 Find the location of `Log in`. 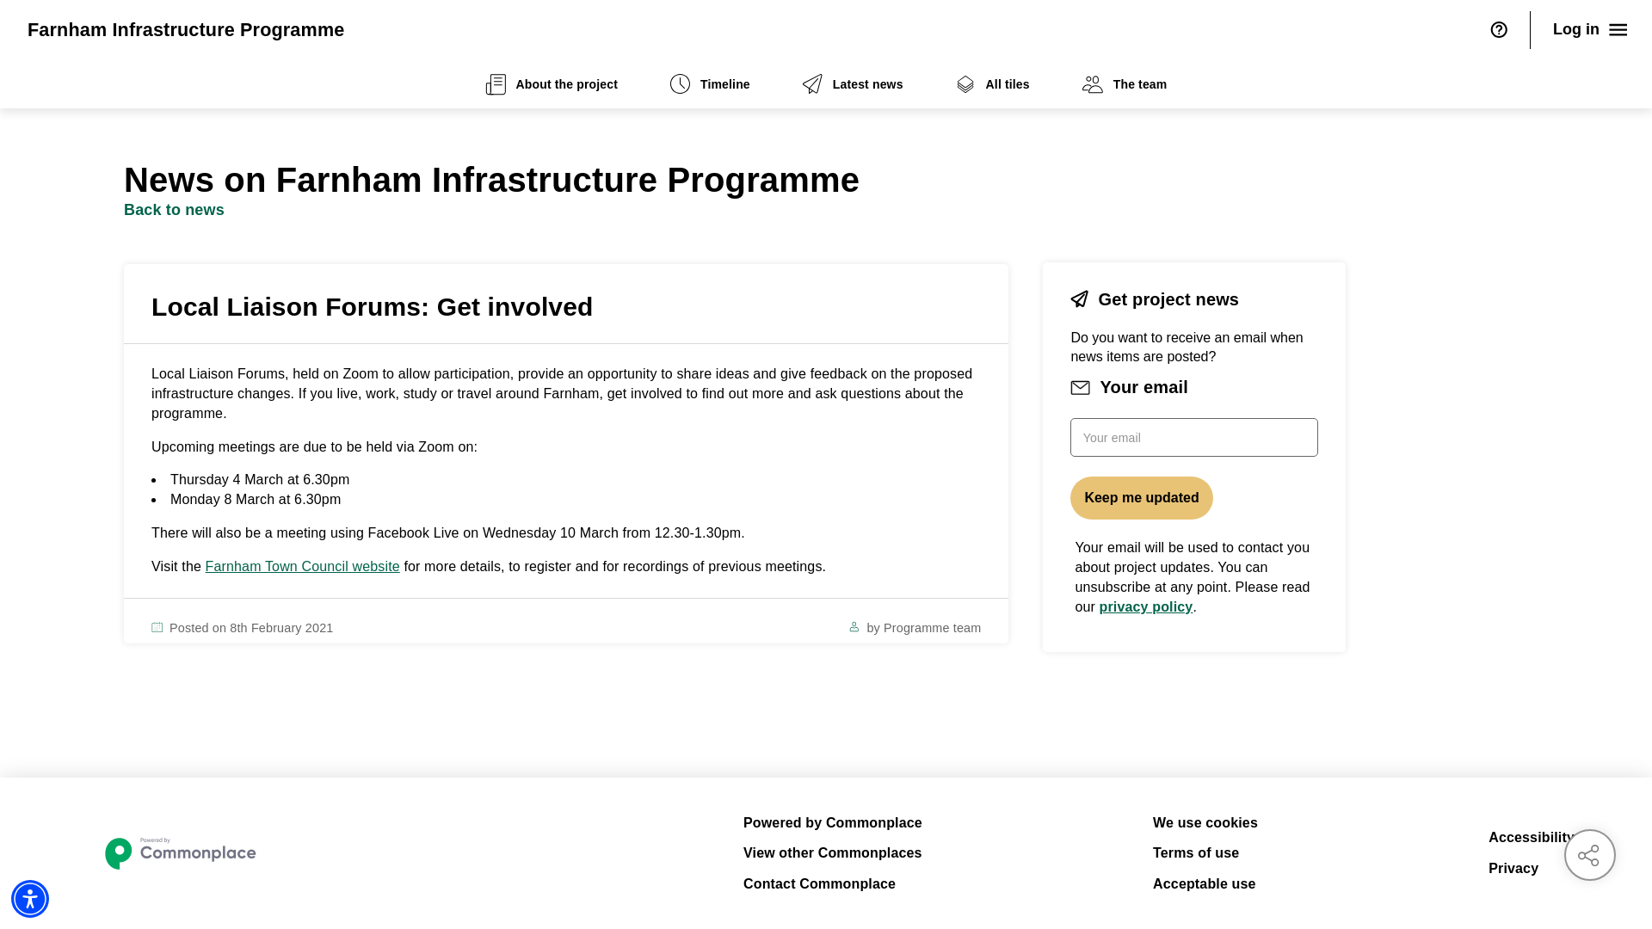

Log in is located at coordinates (1592, 29).